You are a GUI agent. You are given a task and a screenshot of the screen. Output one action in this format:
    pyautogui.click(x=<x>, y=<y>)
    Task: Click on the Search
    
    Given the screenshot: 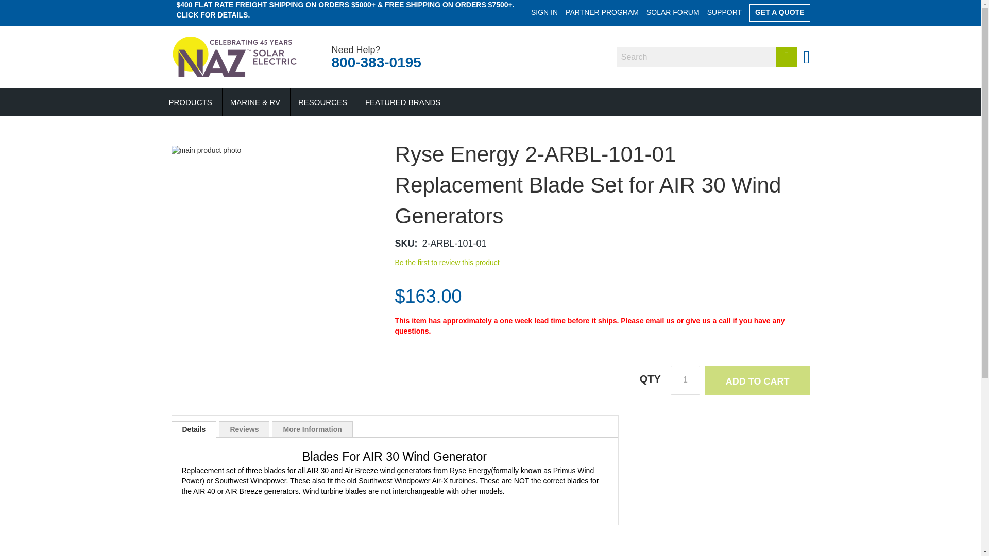 What is the action you would take?
    pyautogui.click(x=787, y=57)
    